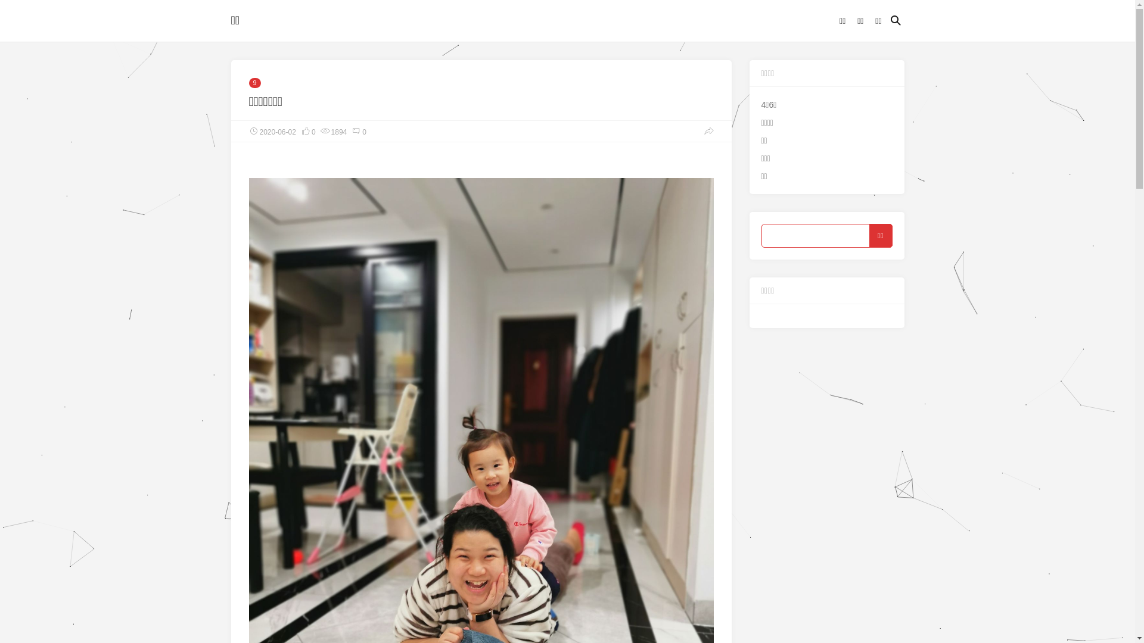  What do you see at coordinates (334, 131) in the screenshot?
I see `1894` at bounding box center [334, 131].